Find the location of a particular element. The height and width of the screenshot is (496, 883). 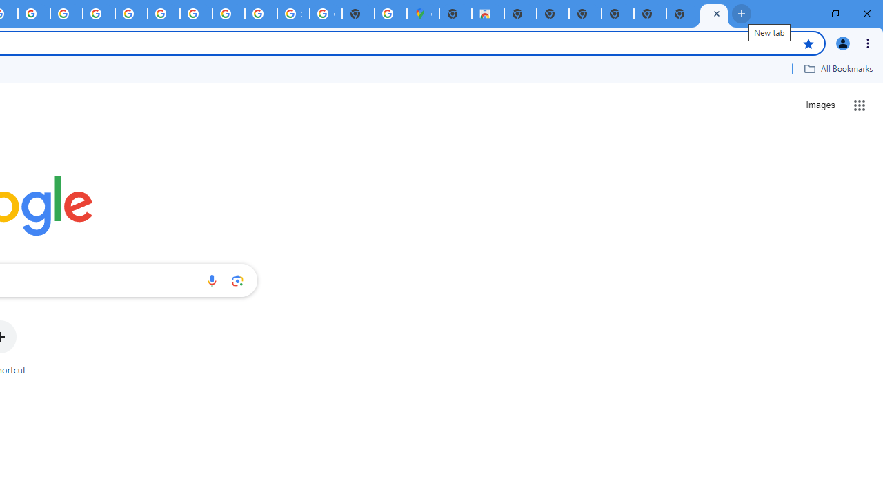

YouTube is located at coordinates (66, 14).